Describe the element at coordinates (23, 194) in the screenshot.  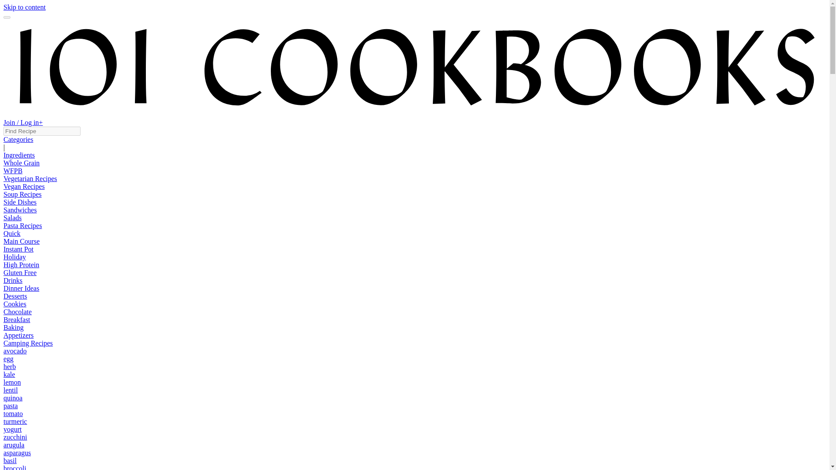
I see `Soup Recipes` at that location.